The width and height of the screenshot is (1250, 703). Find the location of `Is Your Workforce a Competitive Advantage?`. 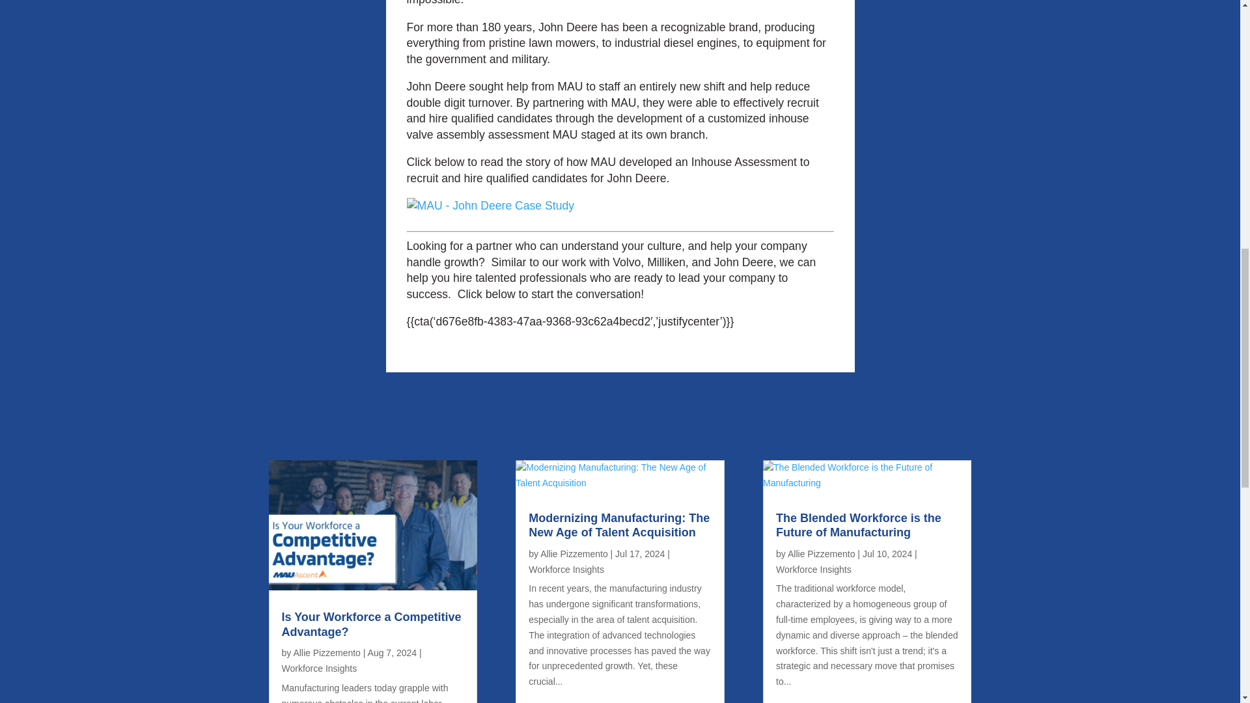

Is Your Workforce a Competitive Advantage? is located at coordinates (371, 624).